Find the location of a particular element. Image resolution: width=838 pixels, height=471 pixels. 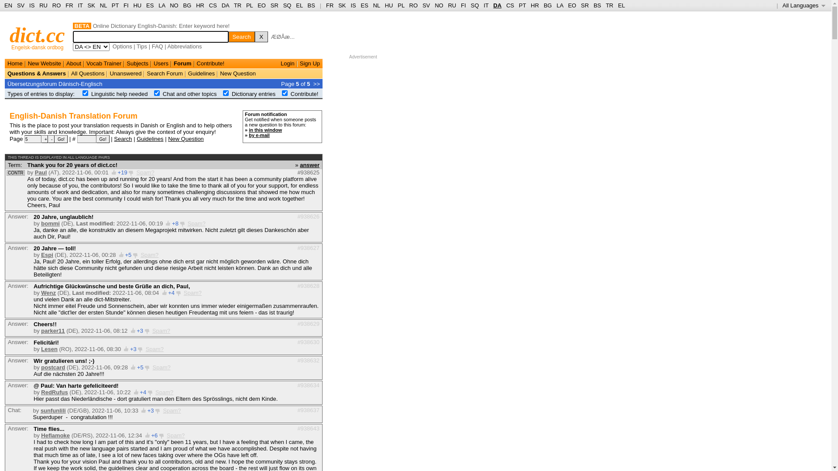

English-Danish Translation Forum is located at coordinates (73, 116).